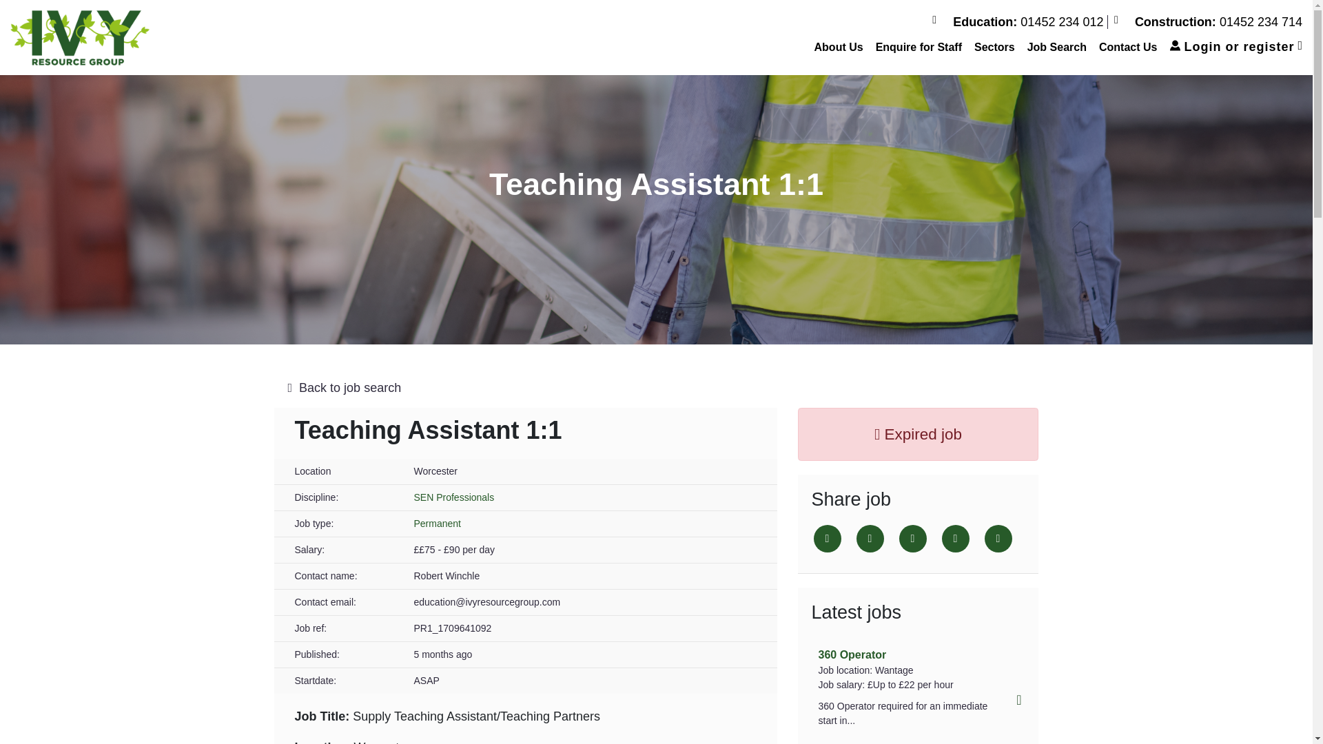  I want to click on Construction: 01452 234 714, so click(1207, 22).